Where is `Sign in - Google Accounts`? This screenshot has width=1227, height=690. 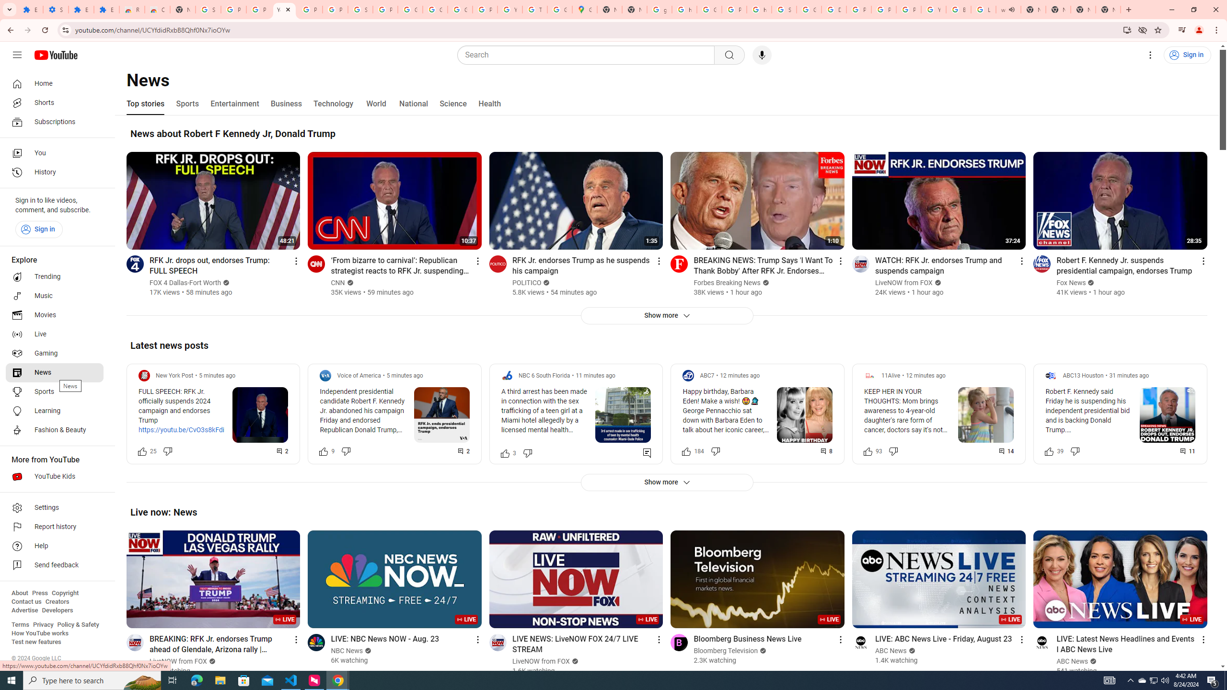
Sign in - Google Accounts is located at coordinates (208, 10).